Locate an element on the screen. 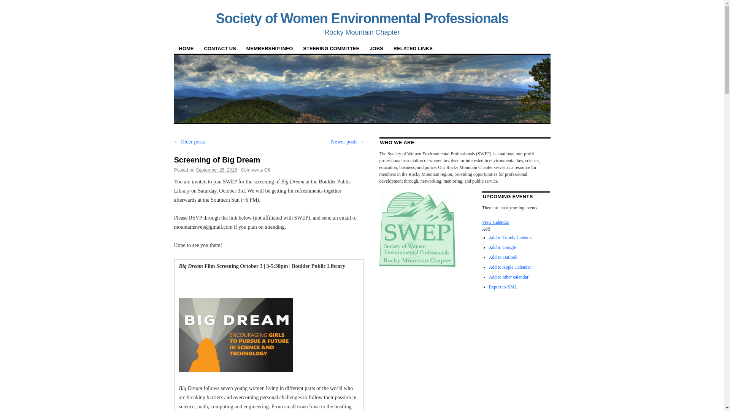 This screenshot has width=730, height=411. Screening of Big Dream is located at coordinates (217, 160).